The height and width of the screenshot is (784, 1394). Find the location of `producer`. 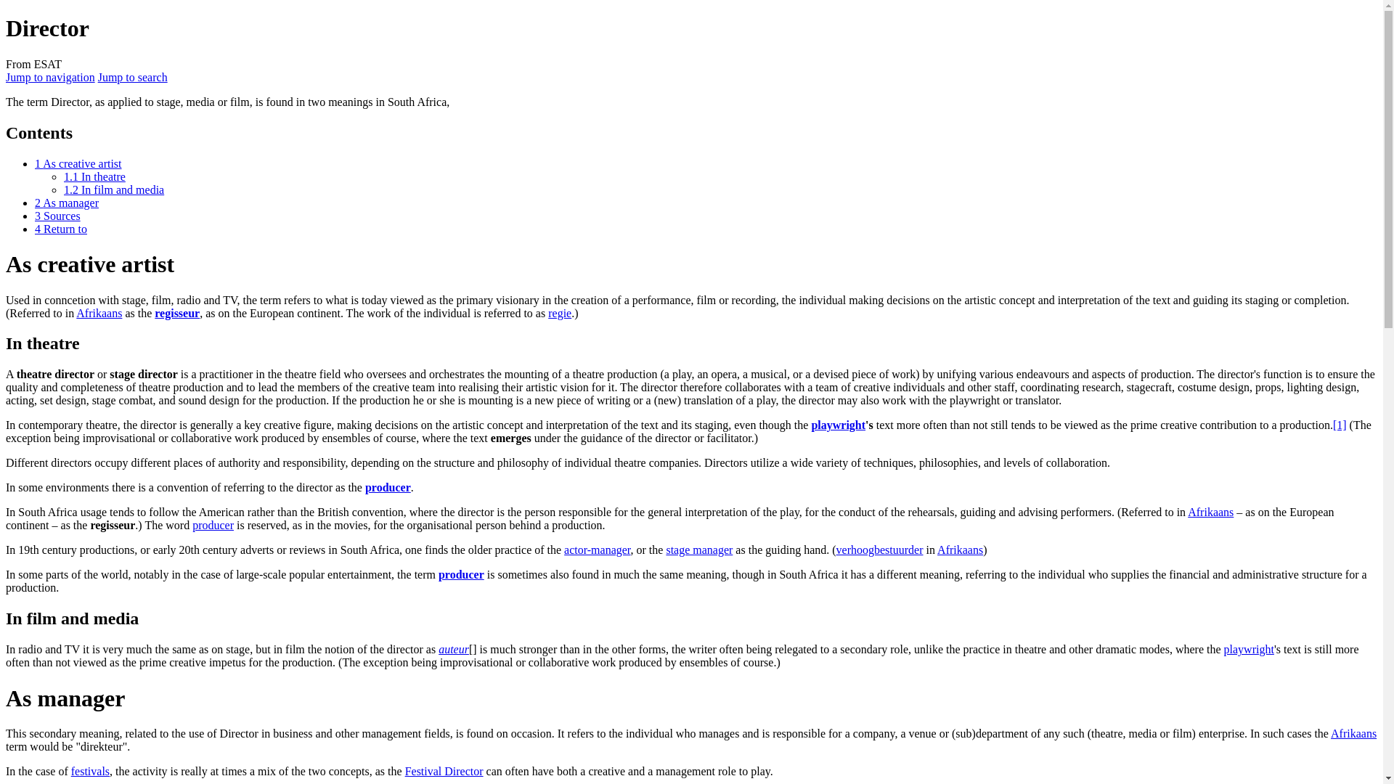

producer is located at coordinates (388, 488).